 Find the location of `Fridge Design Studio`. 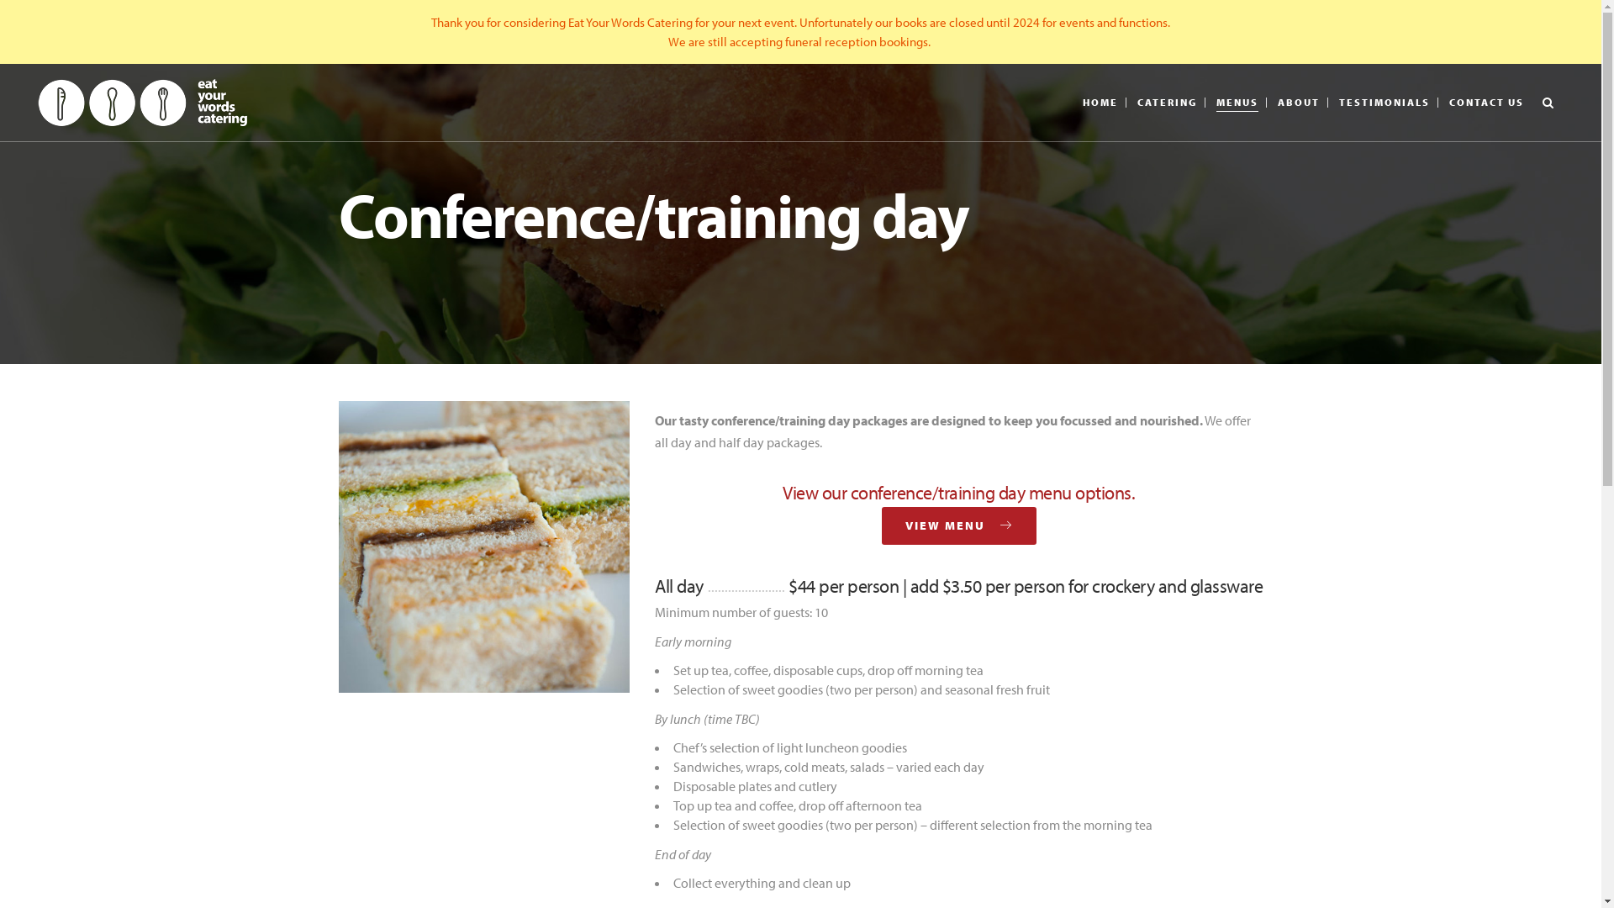

Fridge Design Studio is located at coordinates (1342, 778).